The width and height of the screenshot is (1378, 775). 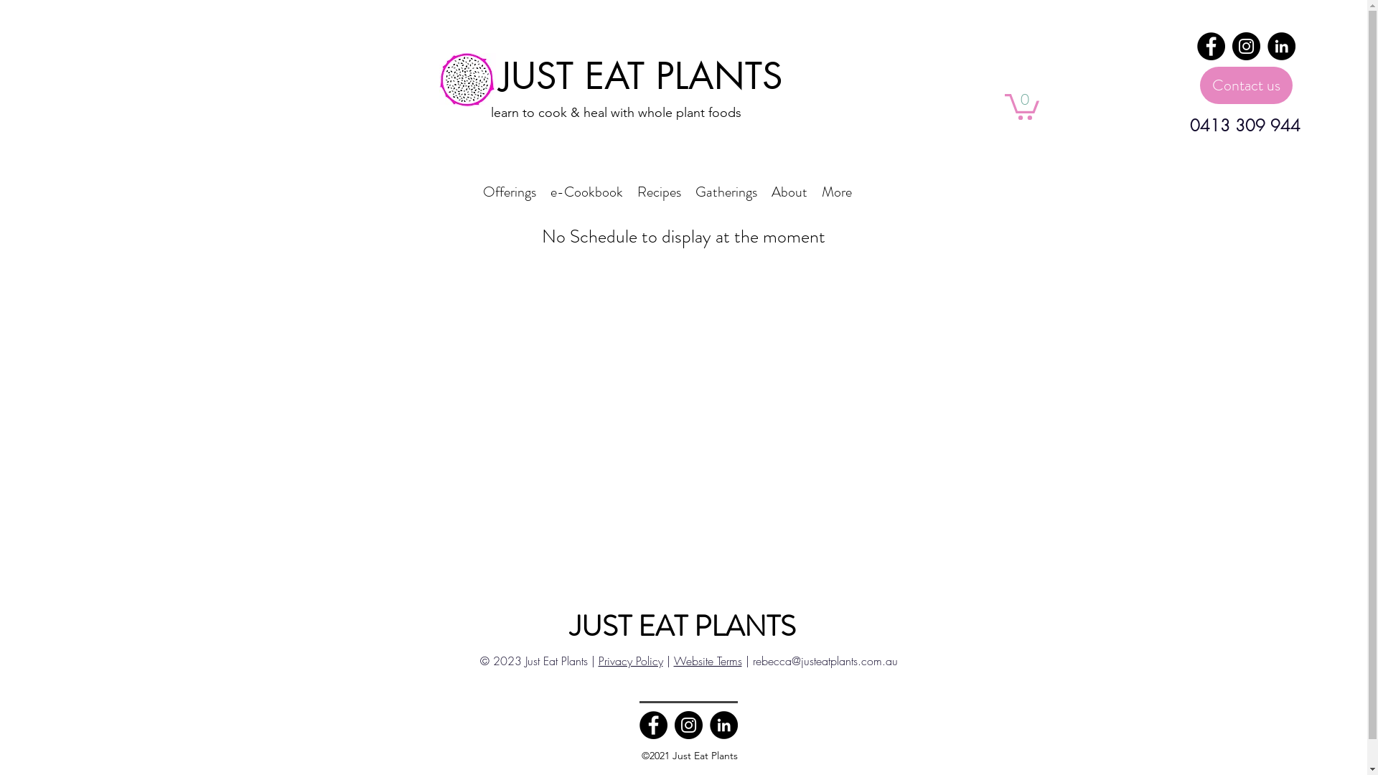 I want to click on e-Cookbook, so click(x=586, y=192).